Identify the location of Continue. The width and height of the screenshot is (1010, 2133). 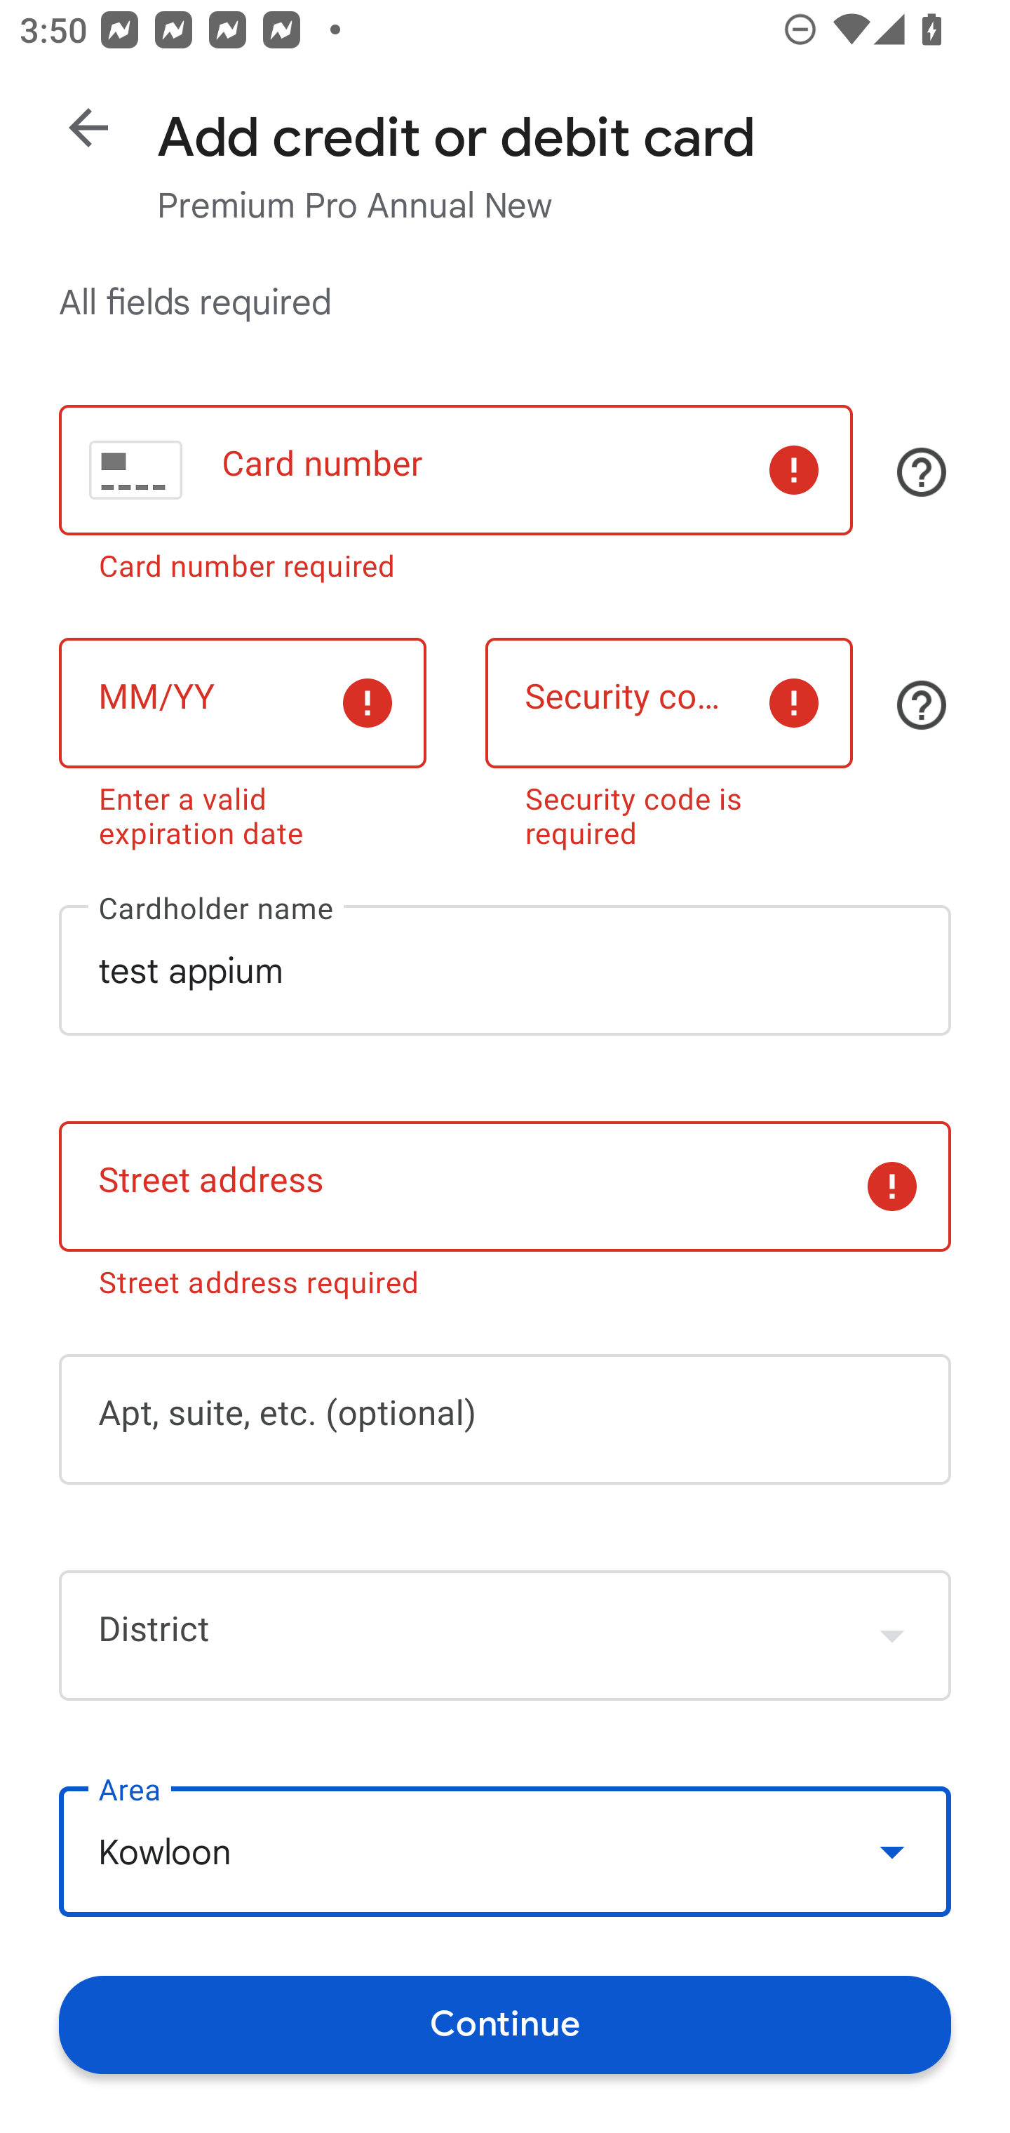
(505, 2024).